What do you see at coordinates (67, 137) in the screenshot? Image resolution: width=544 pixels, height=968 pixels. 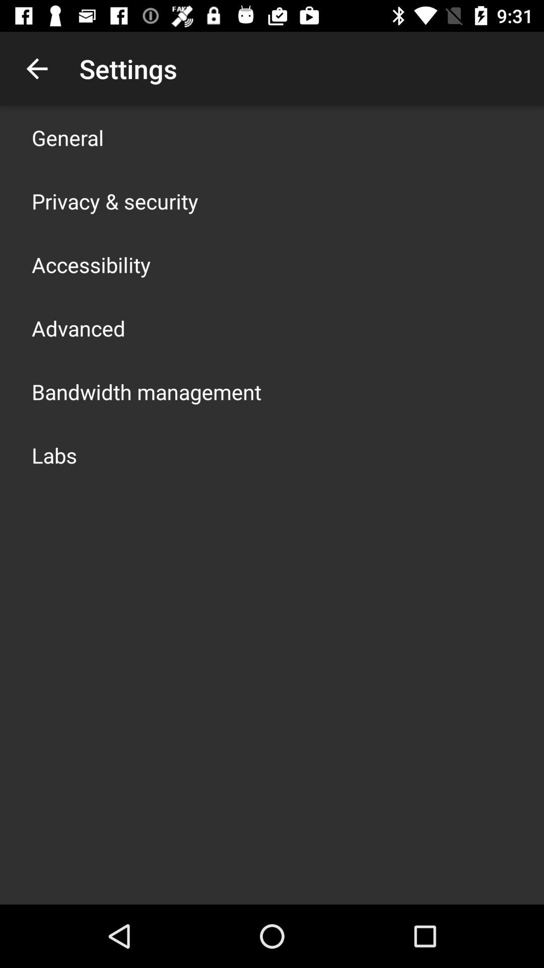 I see `turn off the general app` at bounding box center [67, 137].